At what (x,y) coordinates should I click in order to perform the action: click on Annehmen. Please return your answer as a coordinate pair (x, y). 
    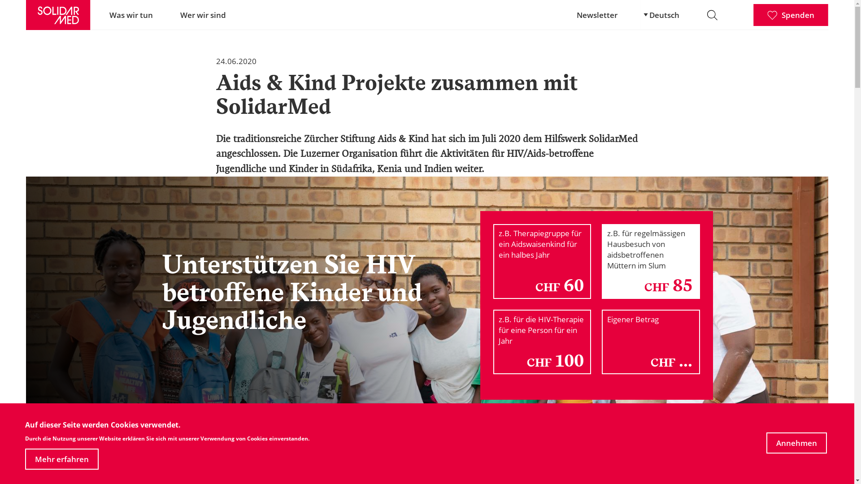
    Looking at the image, I should click on (796, 443).